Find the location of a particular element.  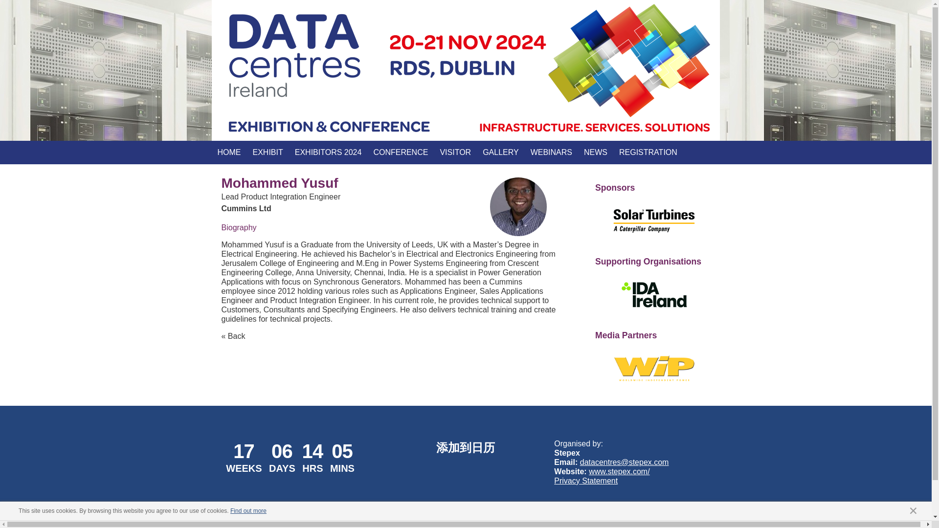

Solar Turbines Switzerland Sagl is located at coordinates (653, 221).